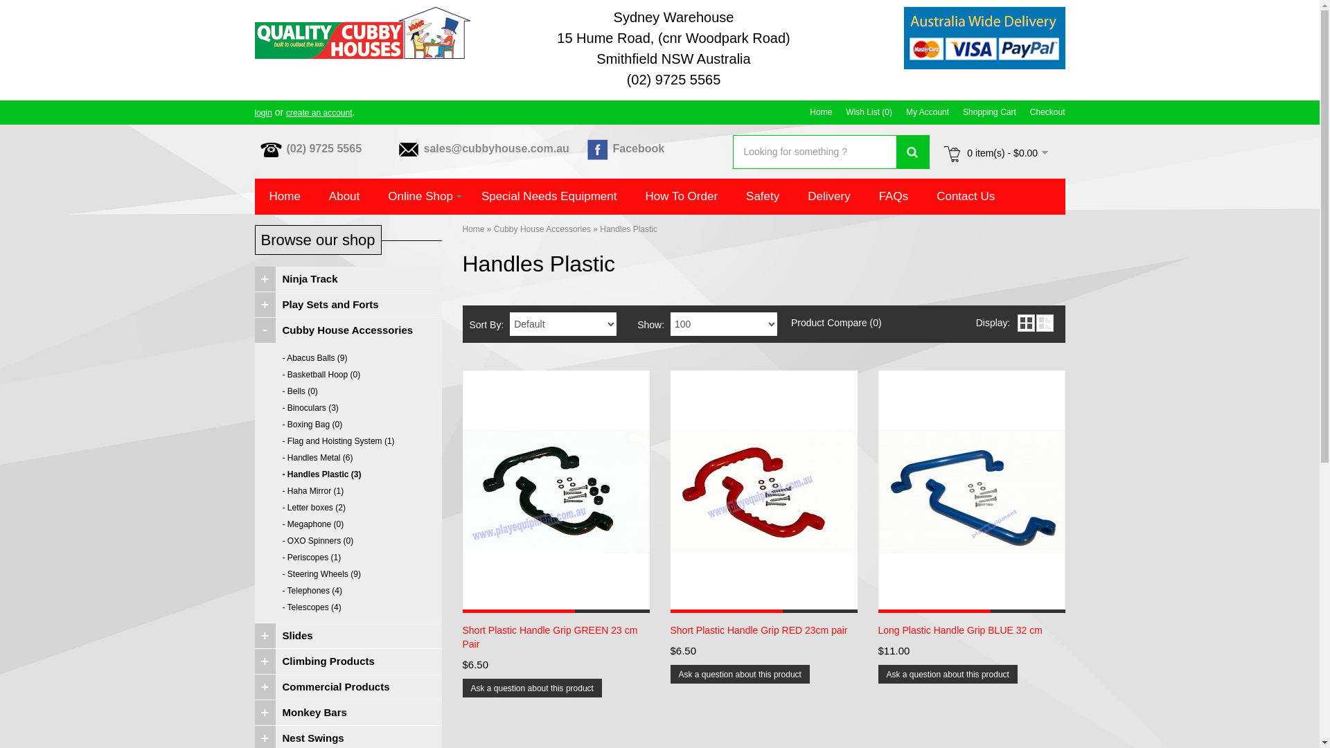 This screenshot has width=1330, height=748. I want to click on create an account, so click(319, 112).